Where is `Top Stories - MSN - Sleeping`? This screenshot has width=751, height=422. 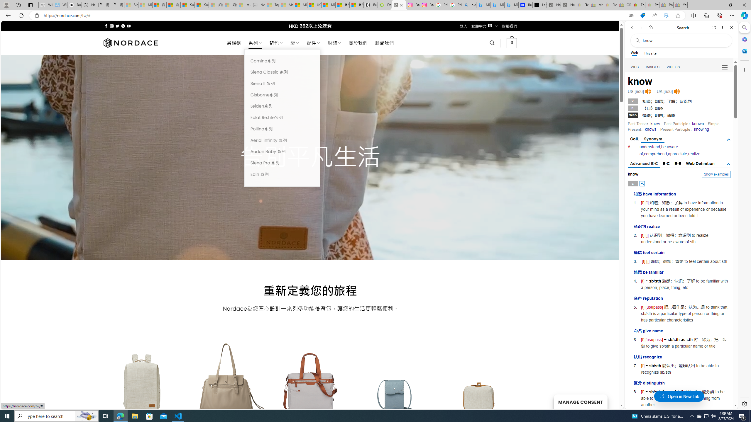
Top Stories - MSN - Sleeping is located at coordinates (272, 5).